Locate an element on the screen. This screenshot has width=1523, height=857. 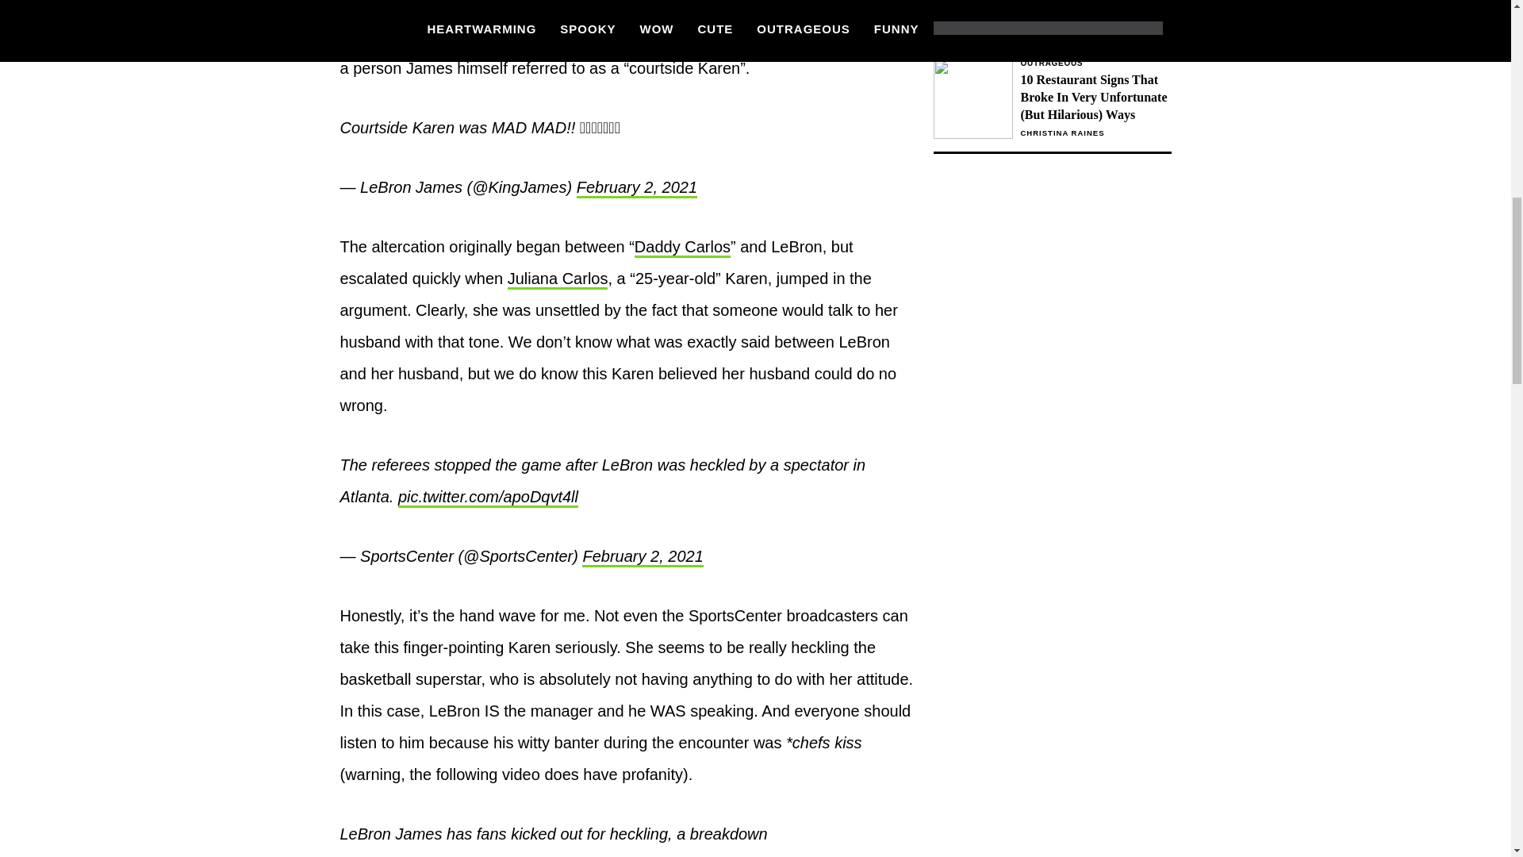
LeBron James commented is located at coordinates (557, 279).